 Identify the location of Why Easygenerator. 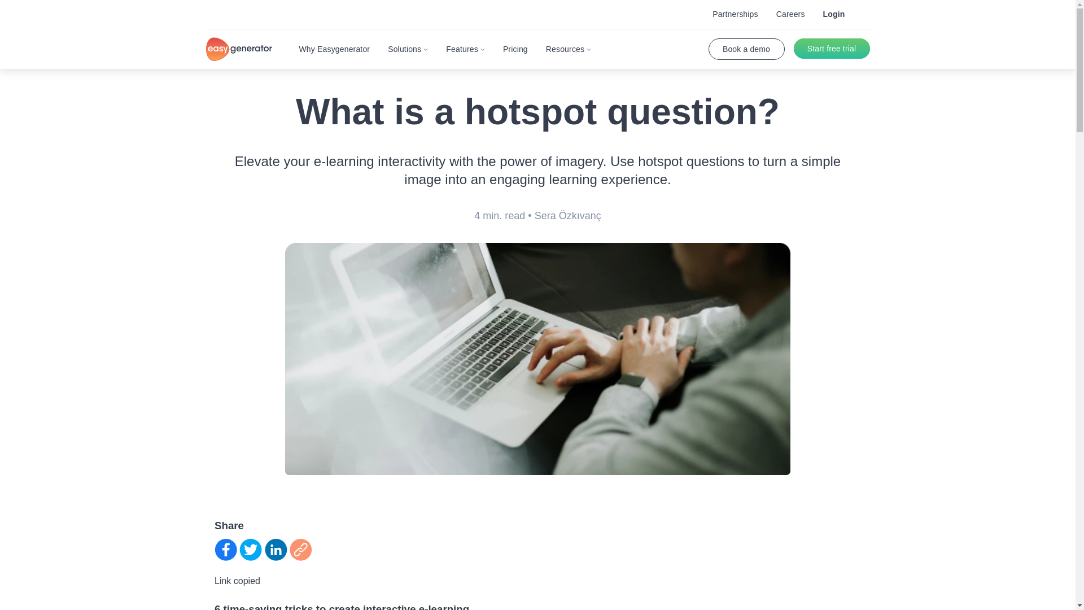
(334, 49).